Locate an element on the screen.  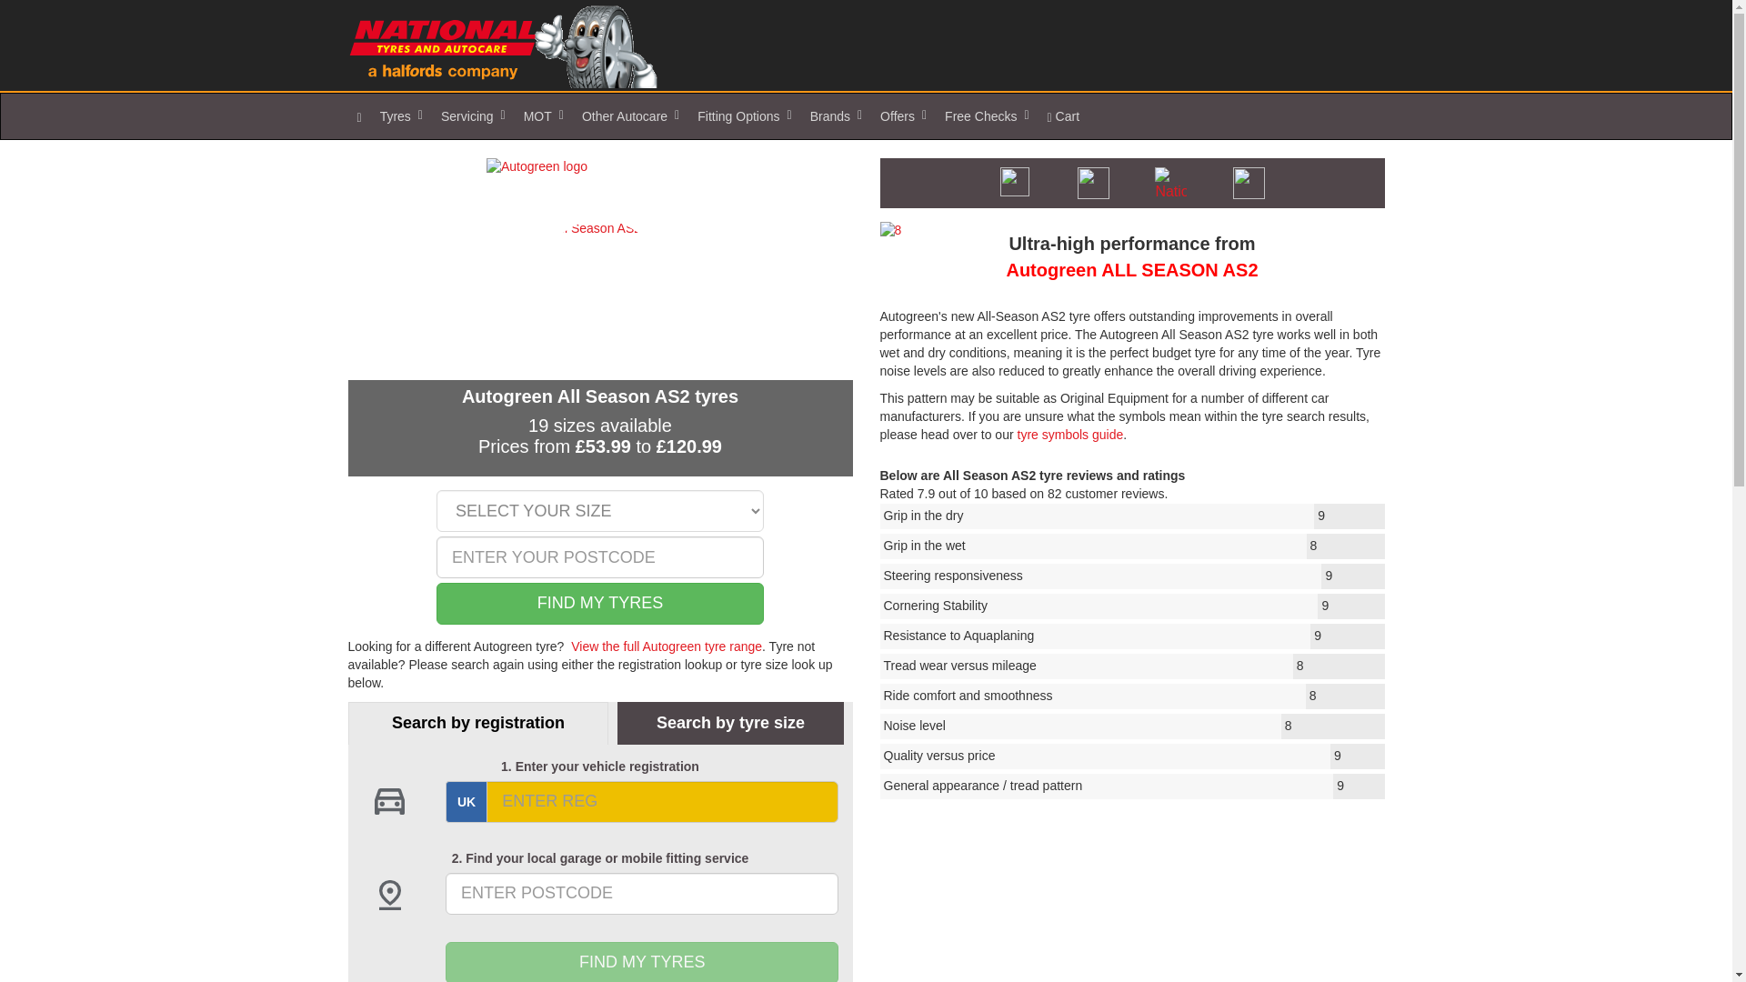
Tyres is located at coordinates (400, 116).